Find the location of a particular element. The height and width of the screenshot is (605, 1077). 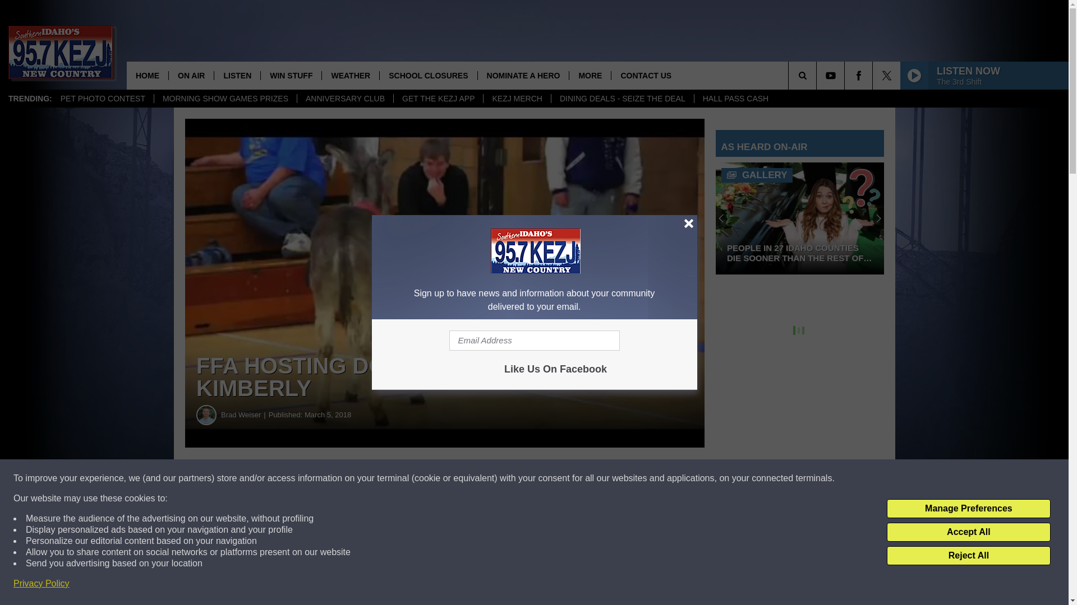

Email Address is located at coordinates (534, 341).